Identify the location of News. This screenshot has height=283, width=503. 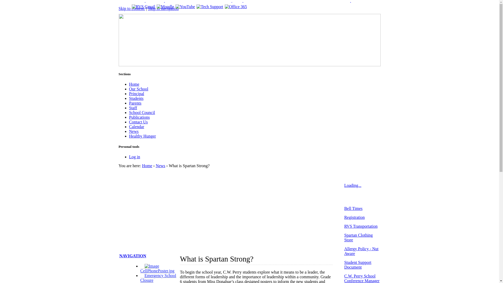
(134, 132).